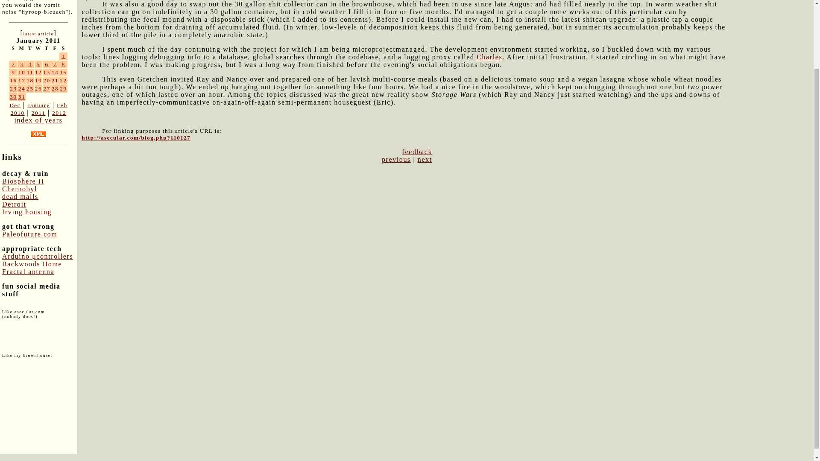 The width and height of the screenshot is (820, 461). Describe the element at coordinates (17, 113) in the screenshot. I see `2010` at that location.